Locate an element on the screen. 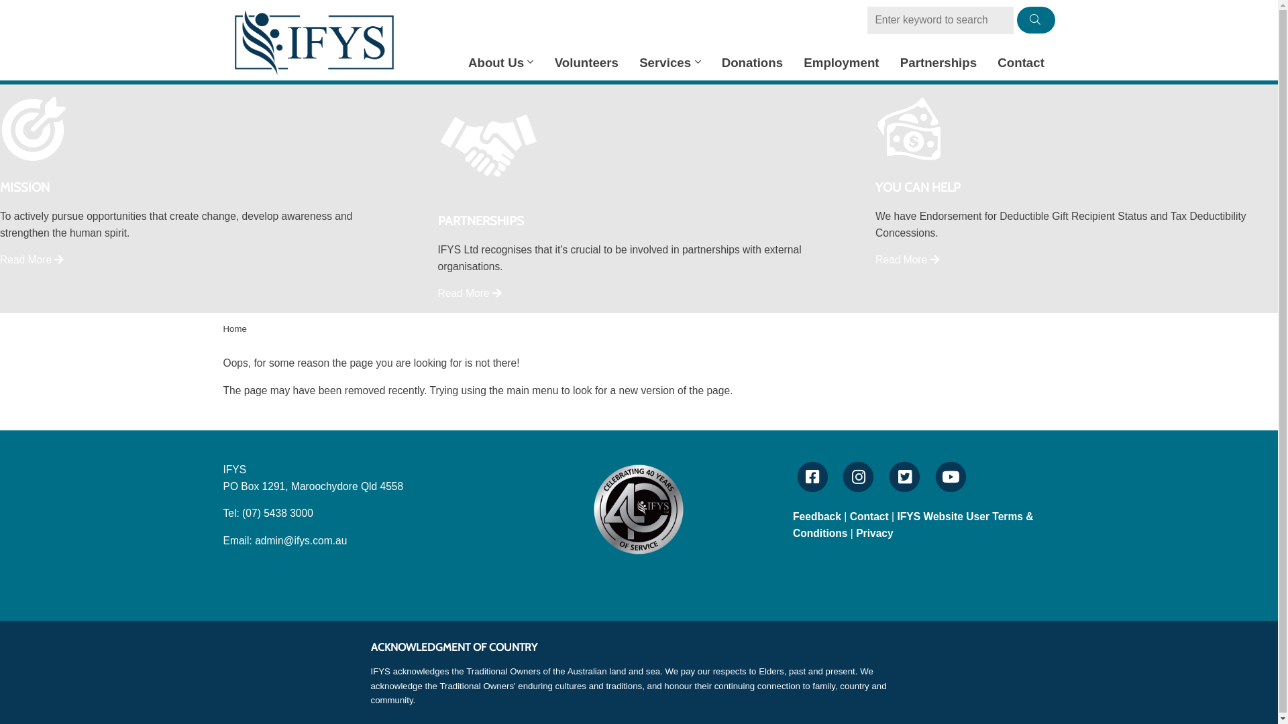 The width and height of the screenshot is (1288, 724). Tel: (07) 5438 3000 is located at coordinates (268, 514).